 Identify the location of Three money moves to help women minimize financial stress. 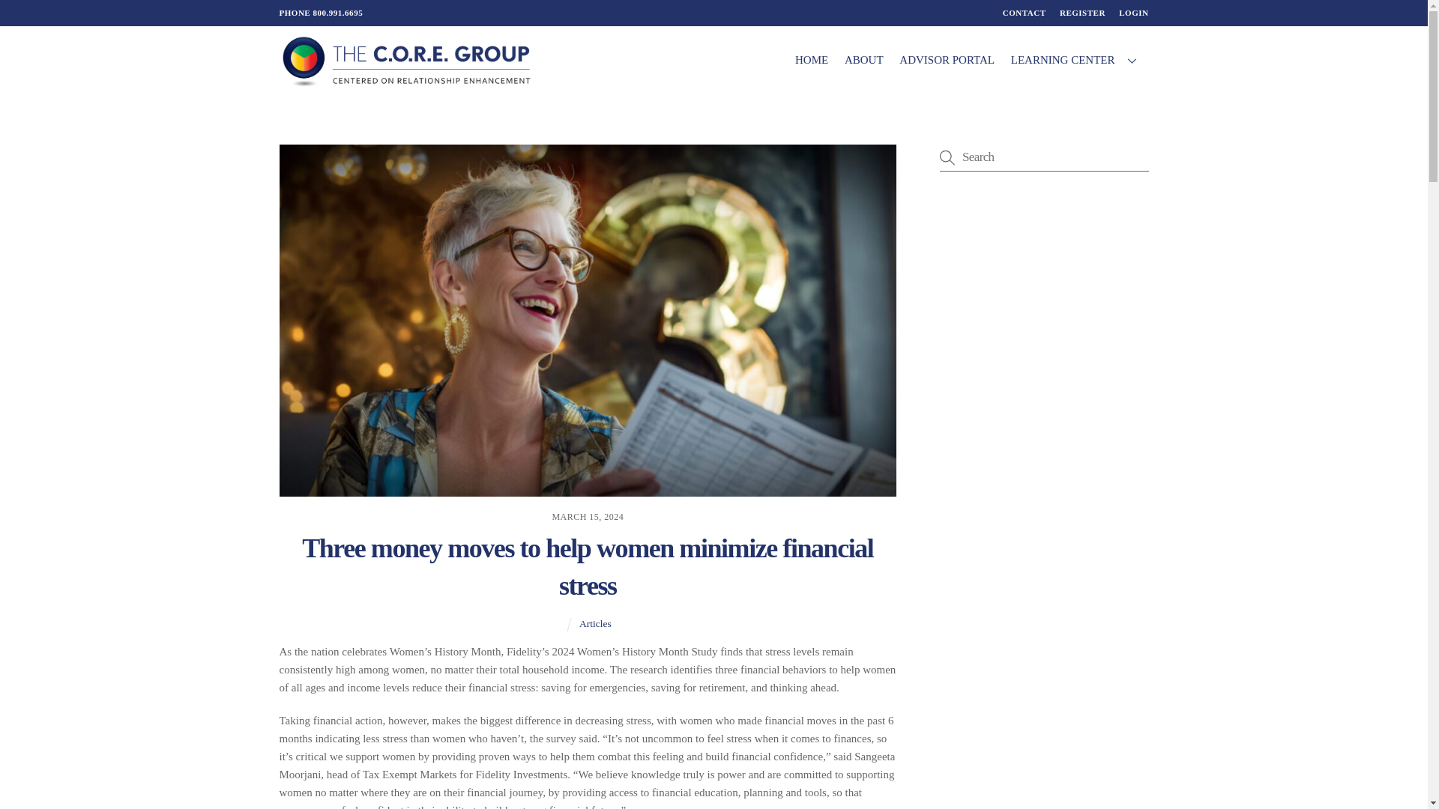
(588, 566).